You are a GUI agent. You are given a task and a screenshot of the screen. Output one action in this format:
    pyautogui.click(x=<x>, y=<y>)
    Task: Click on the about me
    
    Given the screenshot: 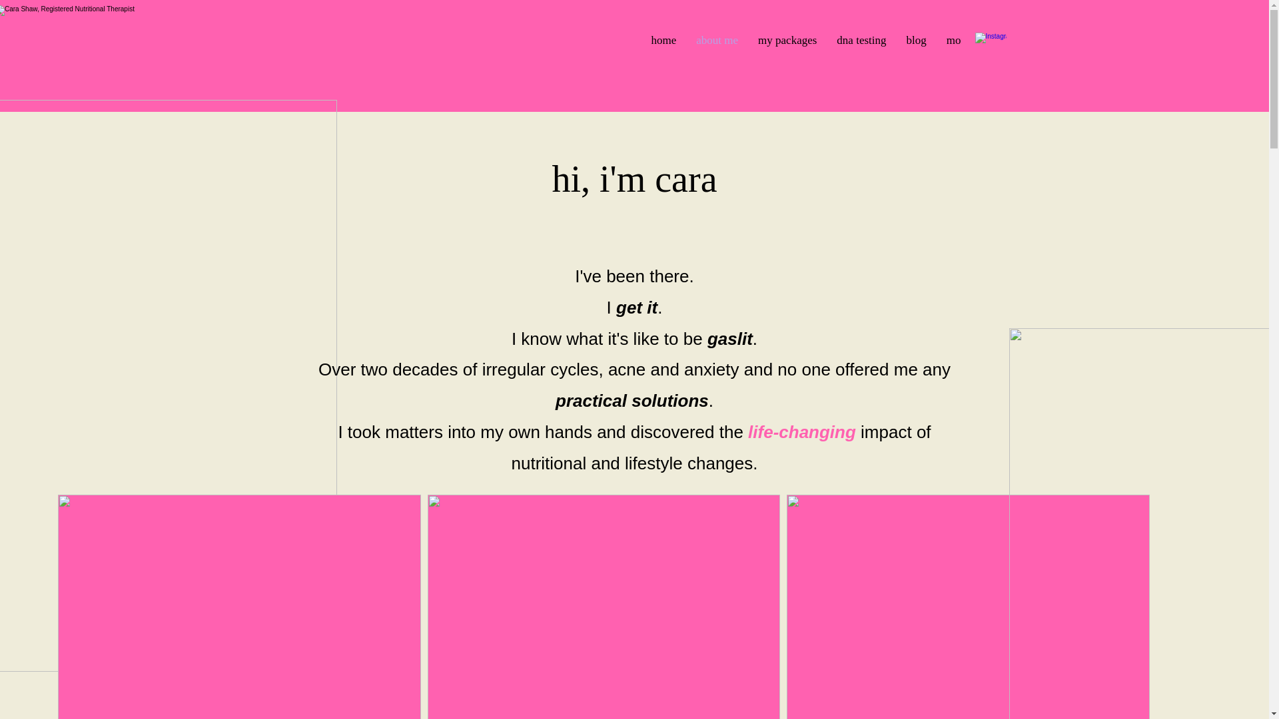 What is the action you would take?
    pyautogui.click(x=717, y=45)
    